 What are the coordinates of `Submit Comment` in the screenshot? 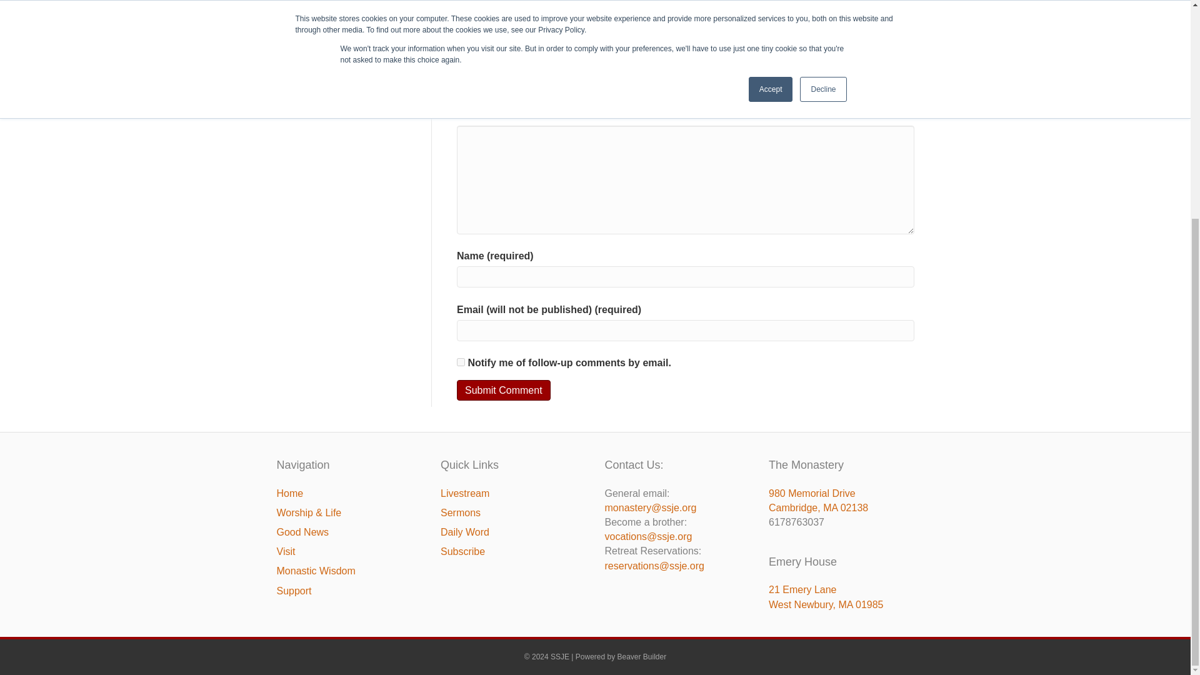 It's located at (504, 390).